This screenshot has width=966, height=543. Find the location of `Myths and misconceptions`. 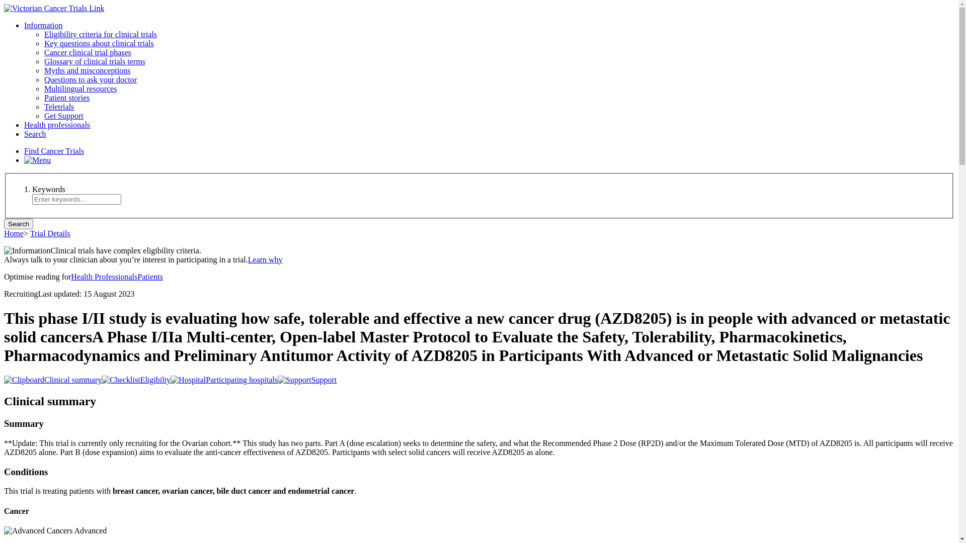

Myths and misconceptions is located at coordinates (88, 70).